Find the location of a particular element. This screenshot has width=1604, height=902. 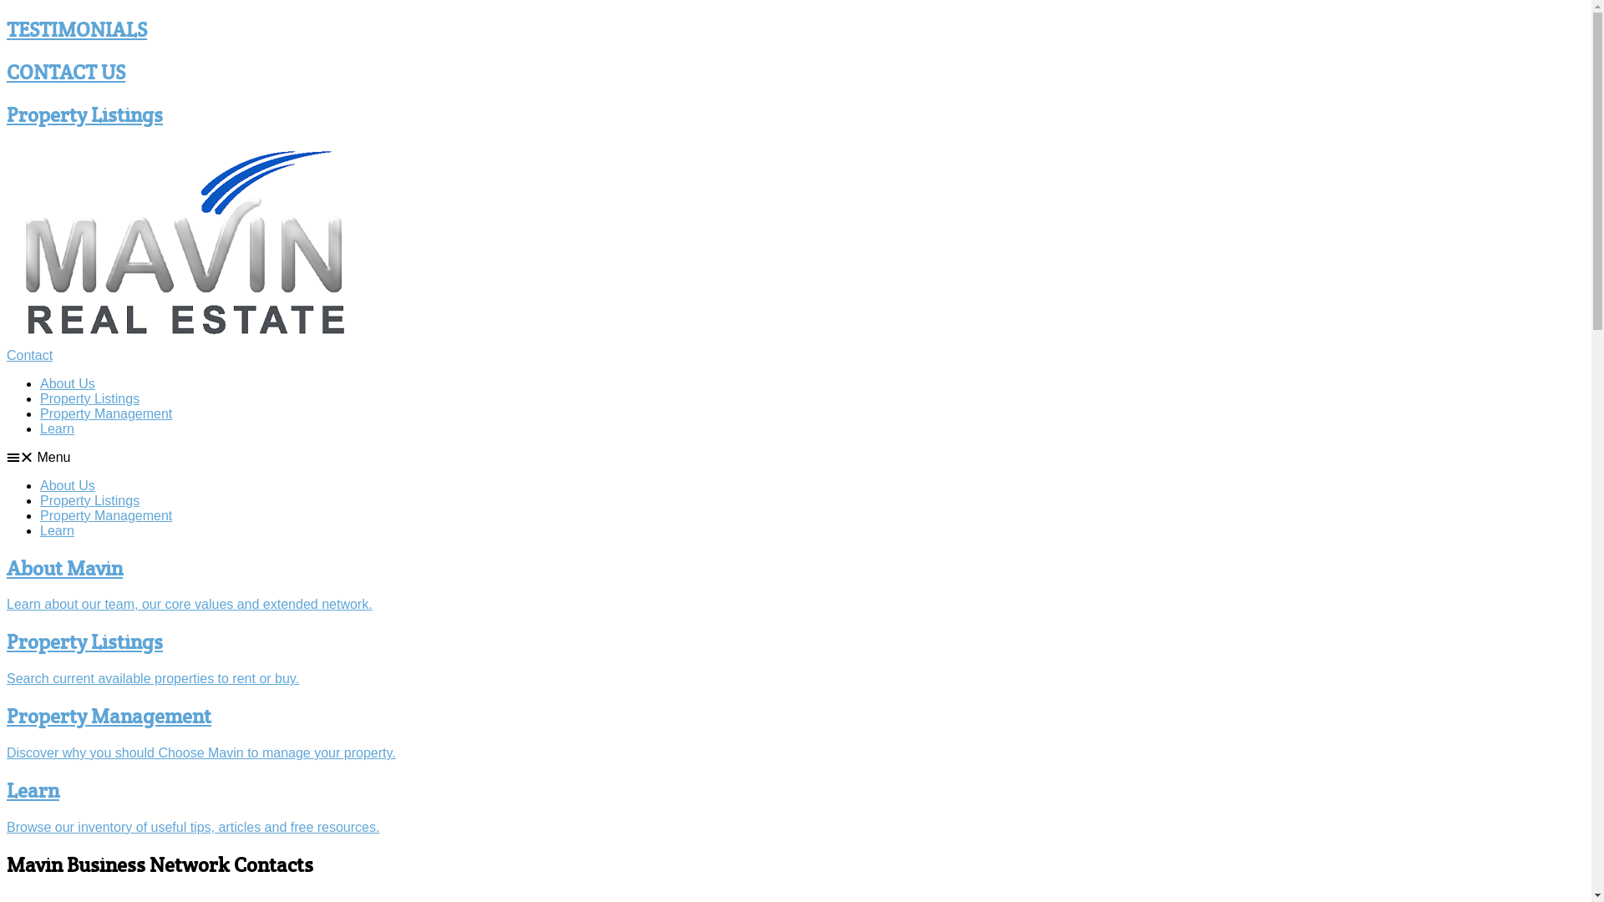

Search current available properties to rent or buy. is located at coordinates (153, 678).